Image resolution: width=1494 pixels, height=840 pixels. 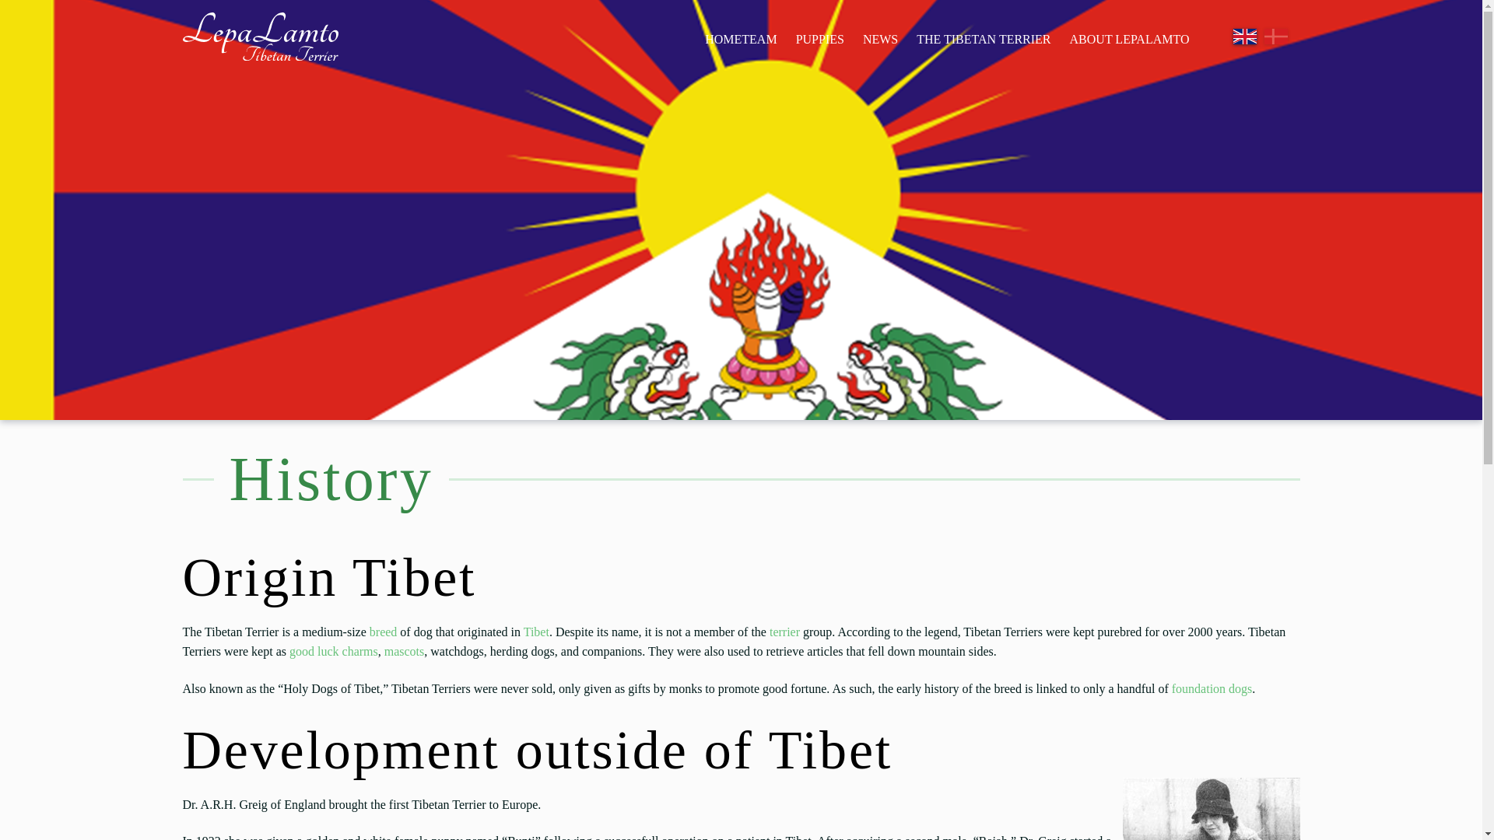 I want to click on good luck charms, so click(x=333, y=651).